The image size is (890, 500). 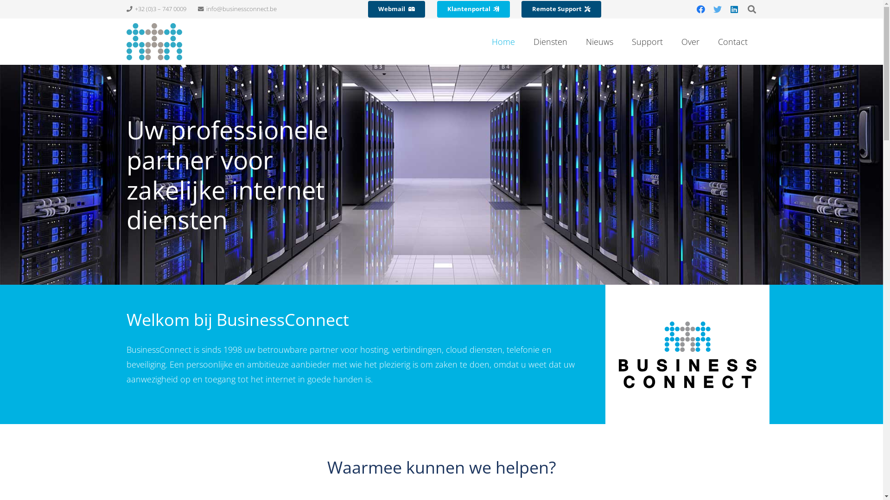 What do you see at coordinates (561, 9) in the screenshot?
I see `Remote Support` at bounding box center [561, 9].